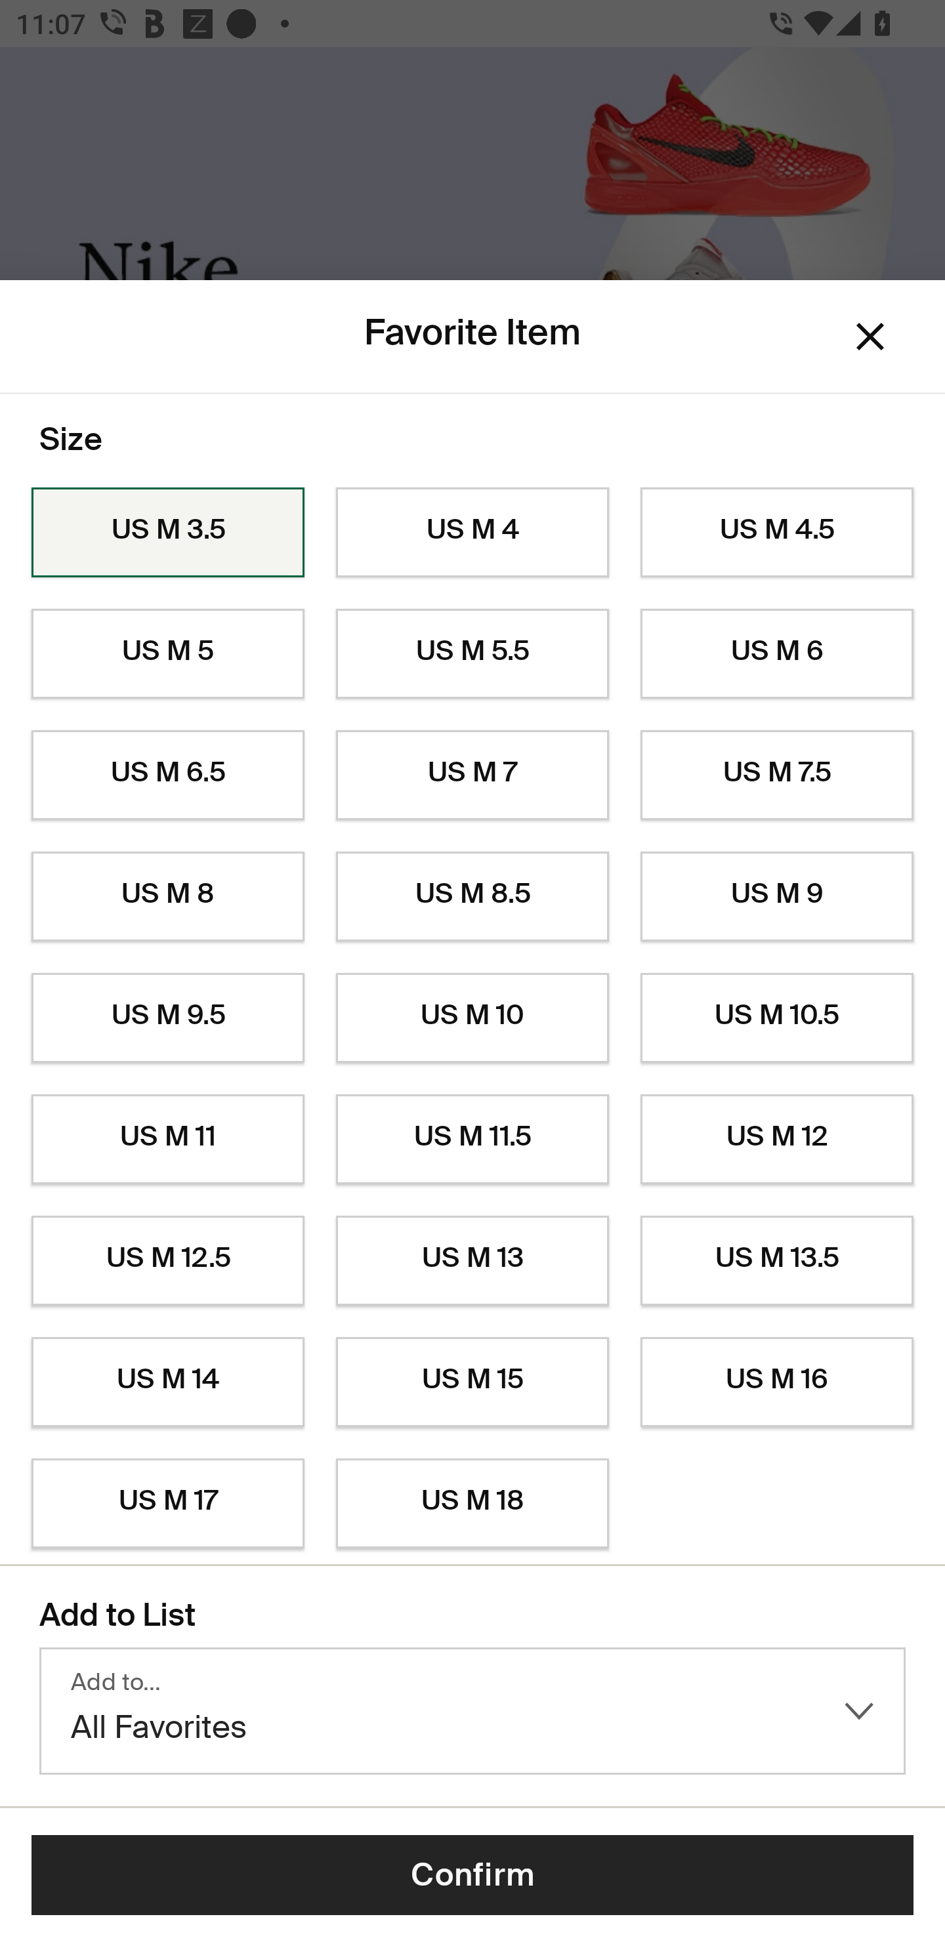 The image size is (945, 1942). Describe the element at coordinates (167, 1139) in the screenshot. I see `US M 11` at that location.